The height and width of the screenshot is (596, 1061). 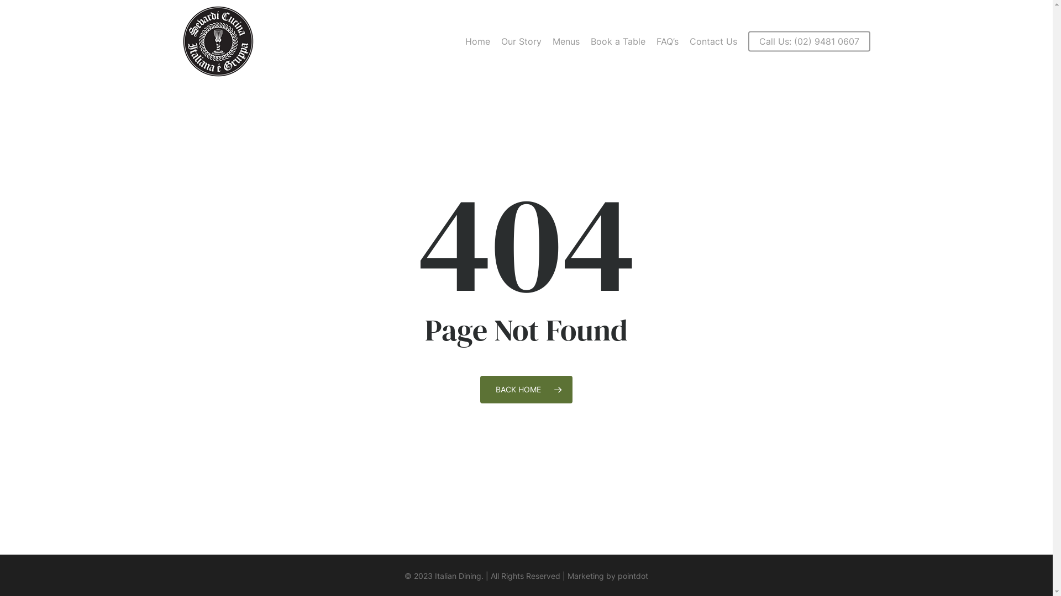 What do you see at coordinates (618, 41) in the screenshot?
I see `Book a Table` at bounding box center [618, 41].